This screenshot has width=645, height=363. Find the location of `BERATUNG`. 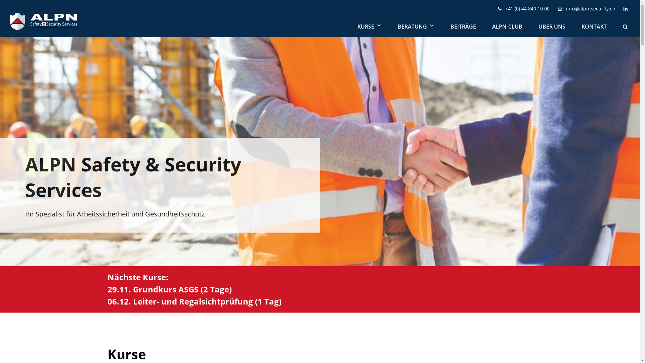

BERATUNG is located at coordinates (416, 27).